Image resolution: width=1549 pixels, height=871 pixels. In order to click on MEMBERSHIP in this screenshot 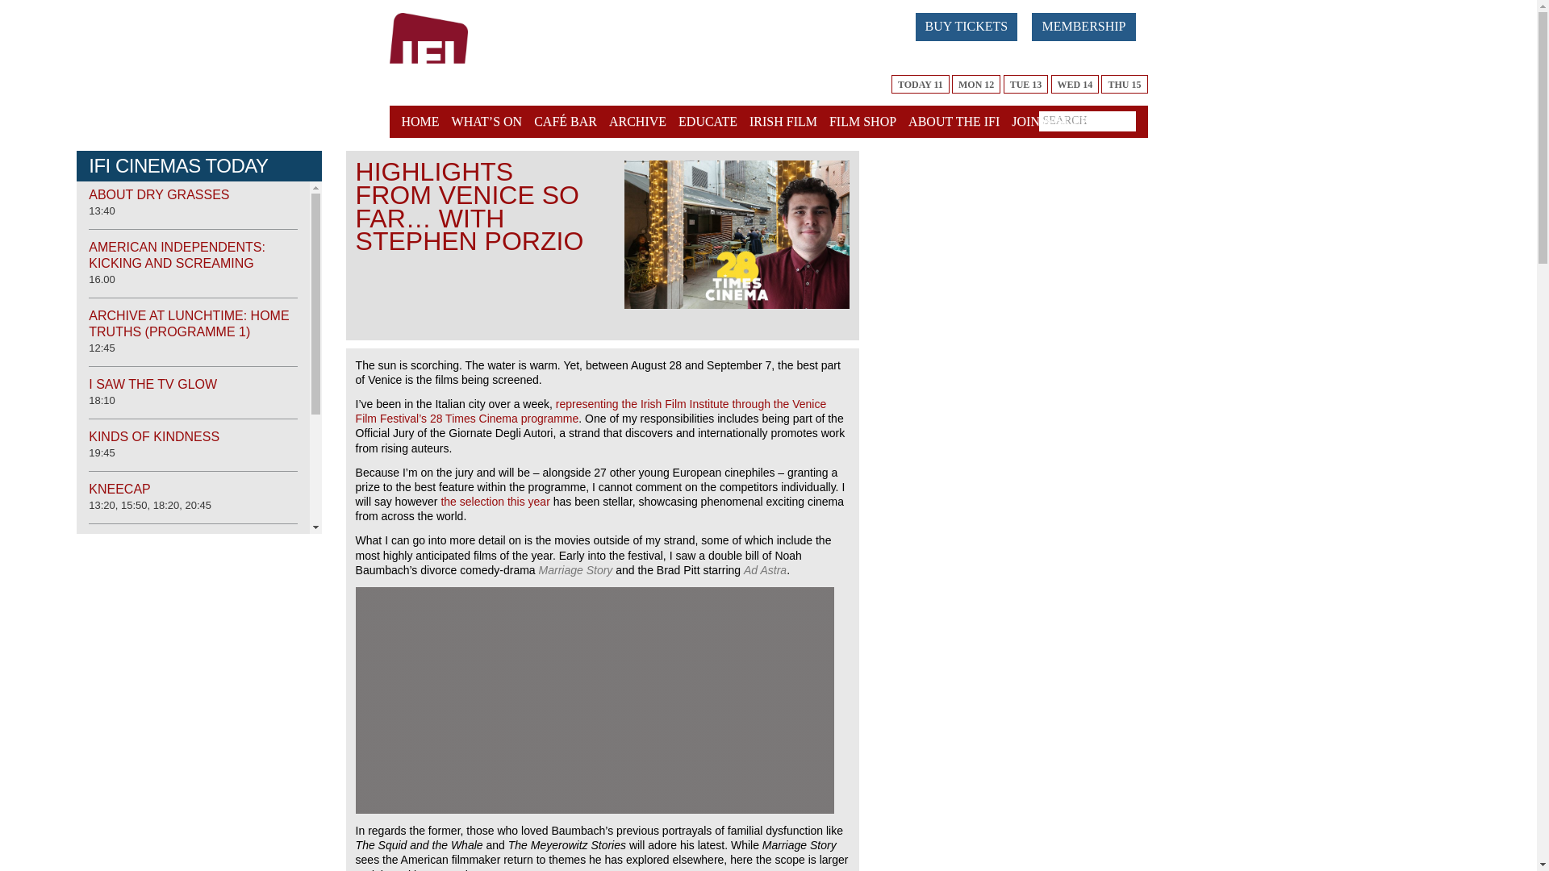, I will do `click(1083, 27)`.